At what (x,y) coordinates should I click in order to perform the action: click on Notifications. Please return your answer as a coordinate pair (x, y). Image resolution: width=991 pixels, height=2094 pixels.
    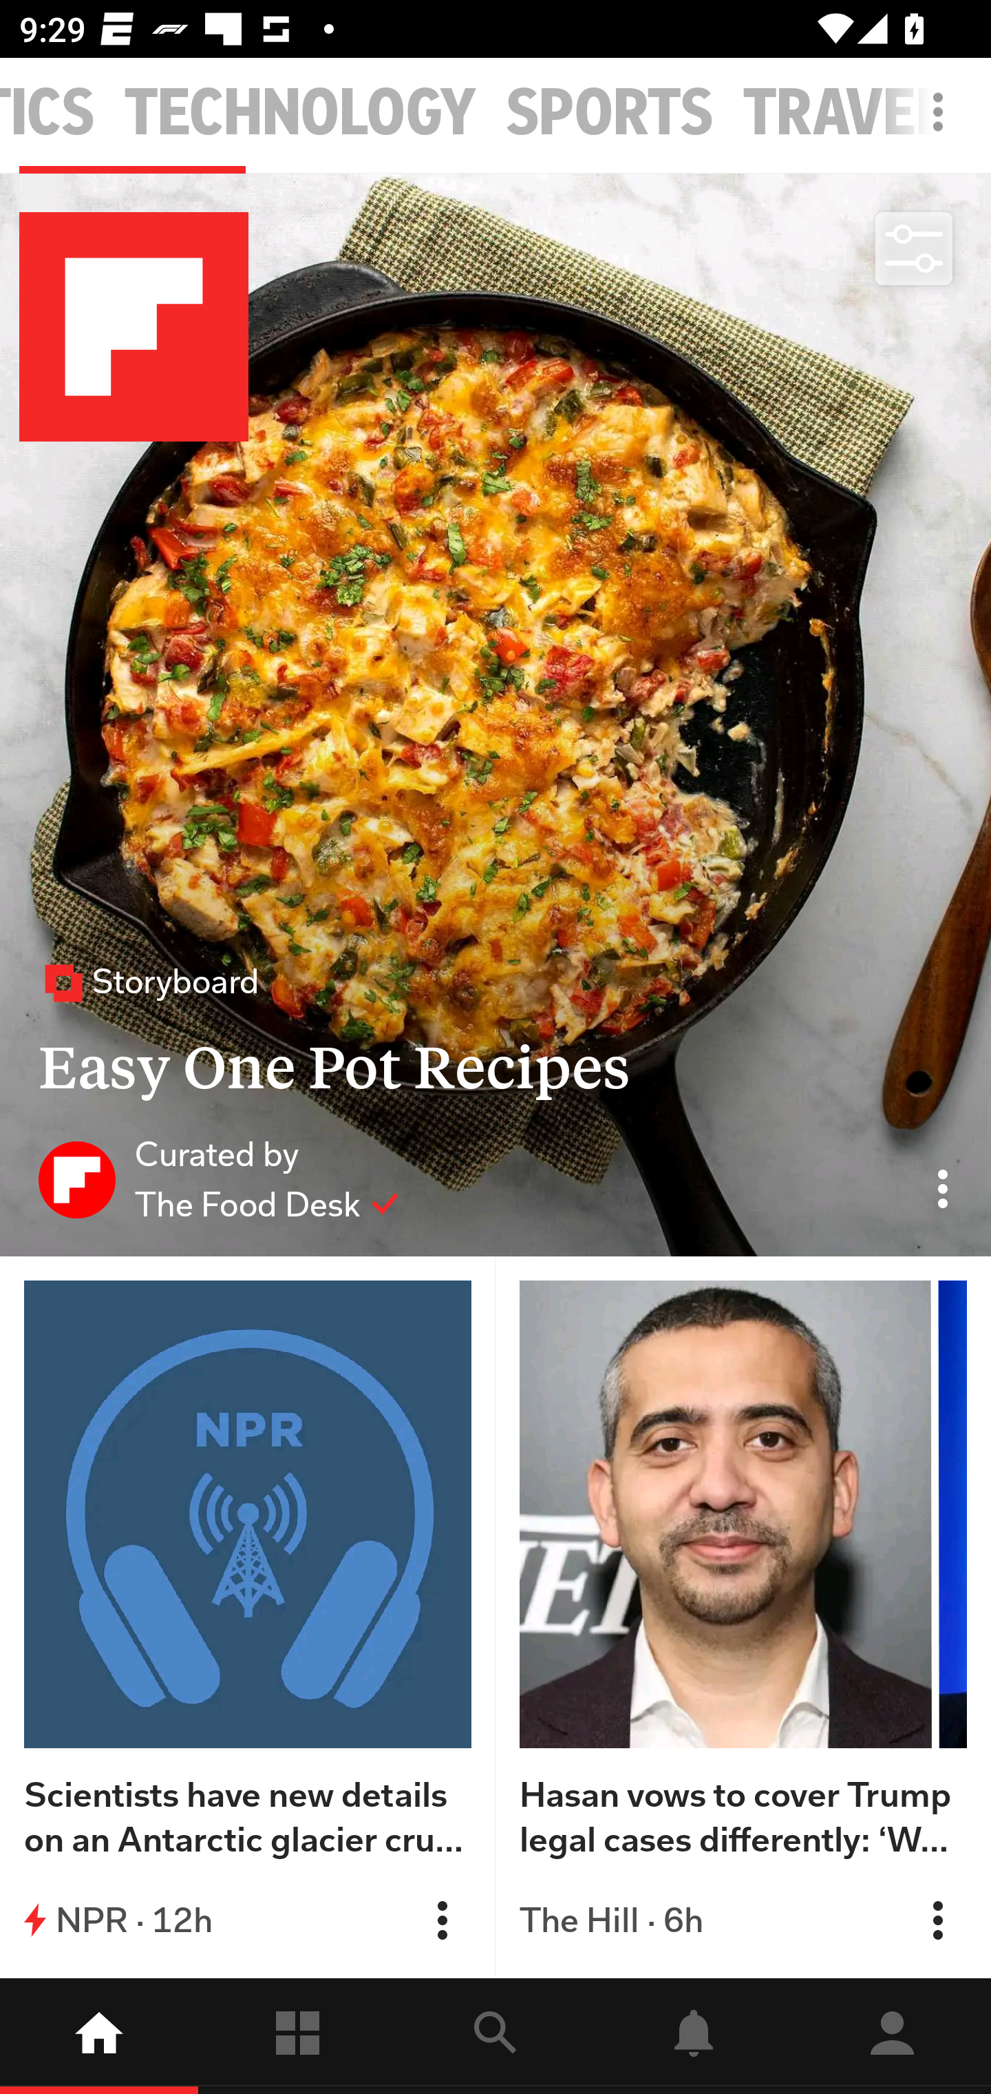
    Looking at the image, I should click on (694, 2036).